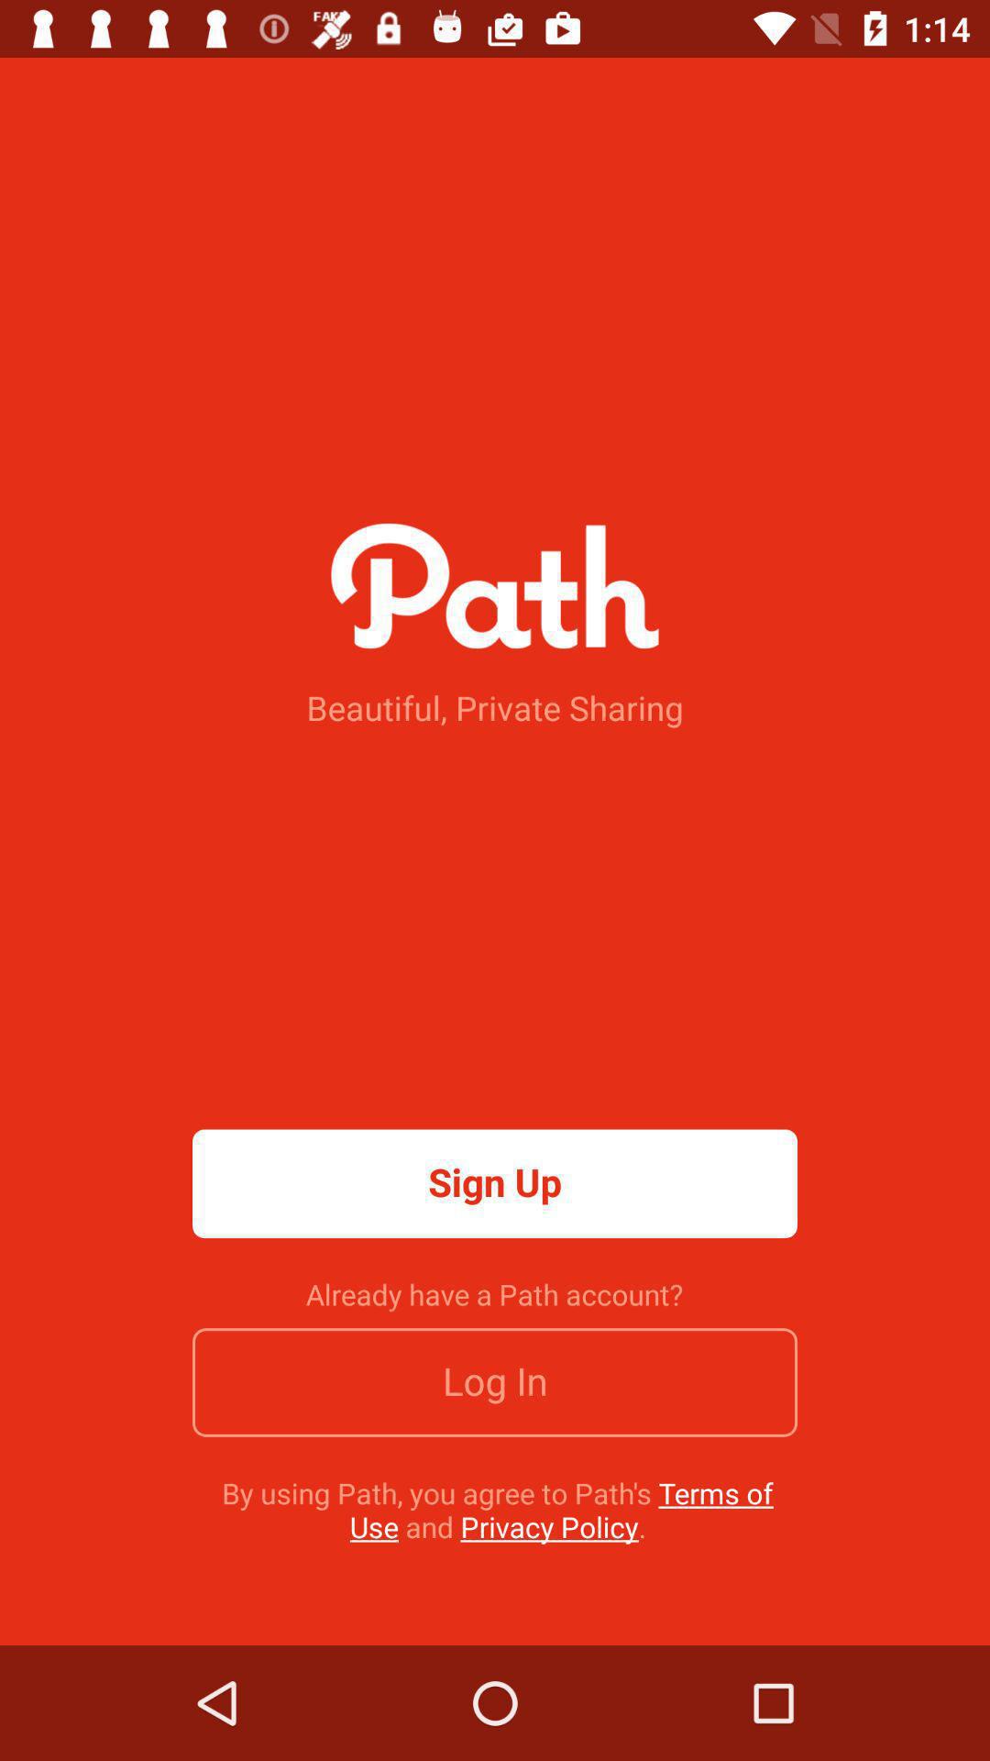 The width and height of the screenshot is (990, 1761). What do you see at coordinates (495, 1183) in the screenshot?
I see `turn on the app below beautiful, private sharing icon` at bounding box center [495, 1183].